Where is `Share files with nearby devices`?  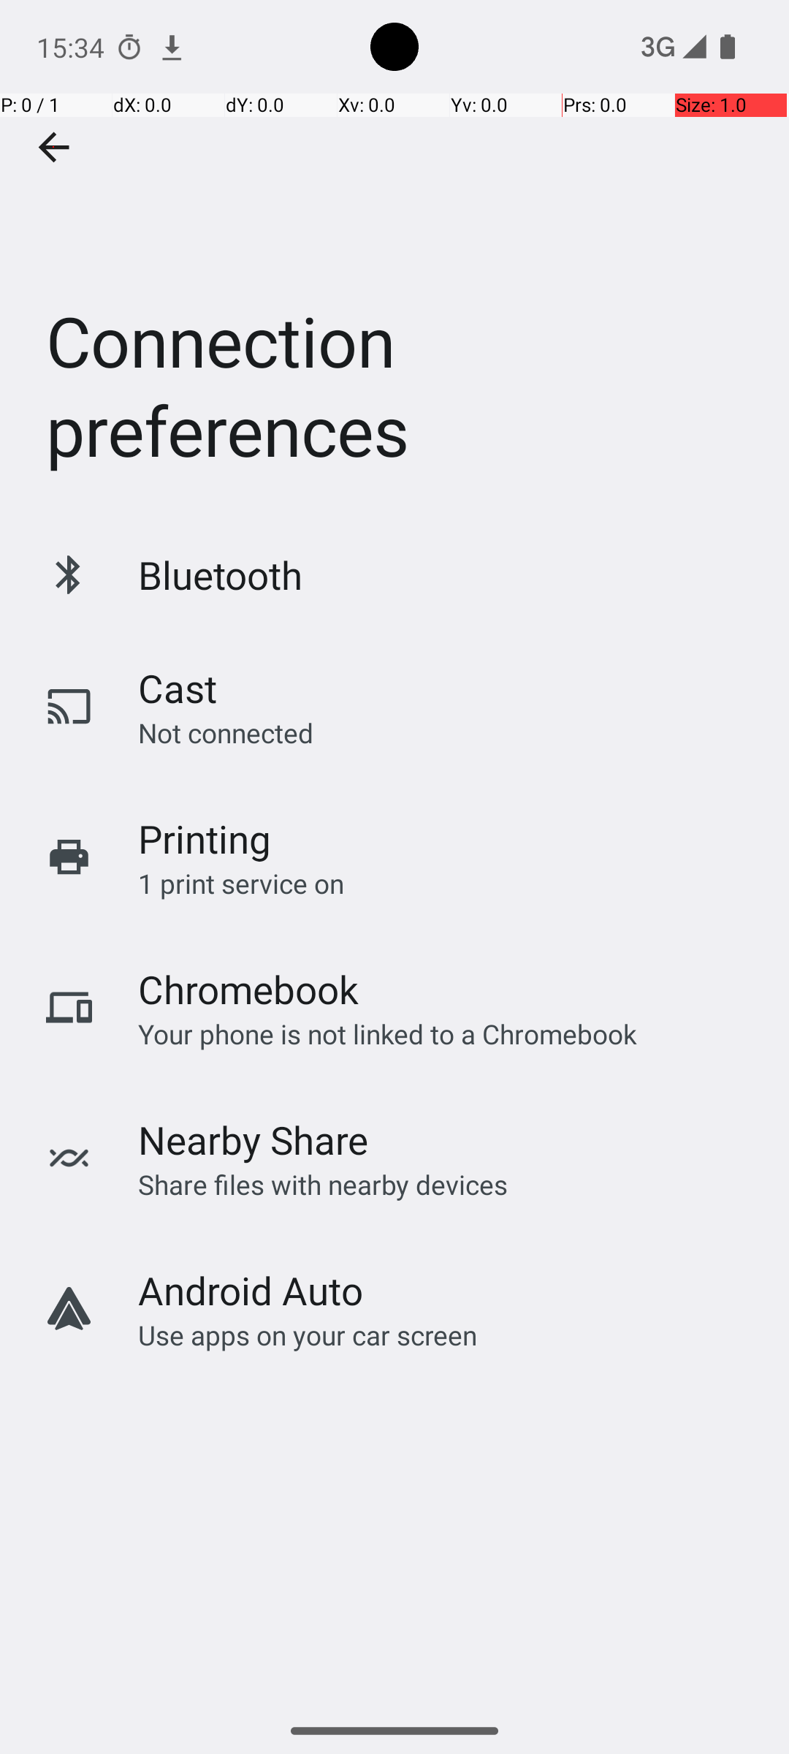
Share files with nearby devices is located at coordinates (323, 1184).